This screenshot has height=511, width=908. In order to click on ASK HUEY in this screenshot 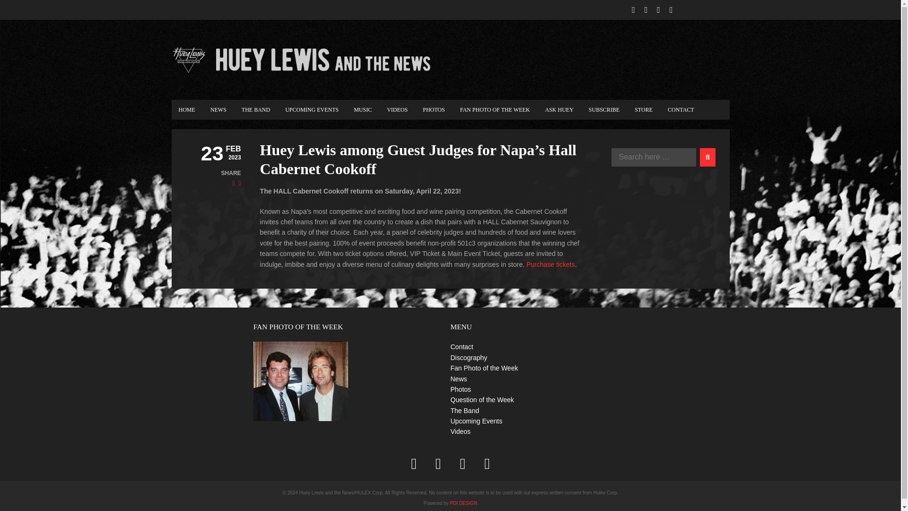, I will do `click(559, 109)`.